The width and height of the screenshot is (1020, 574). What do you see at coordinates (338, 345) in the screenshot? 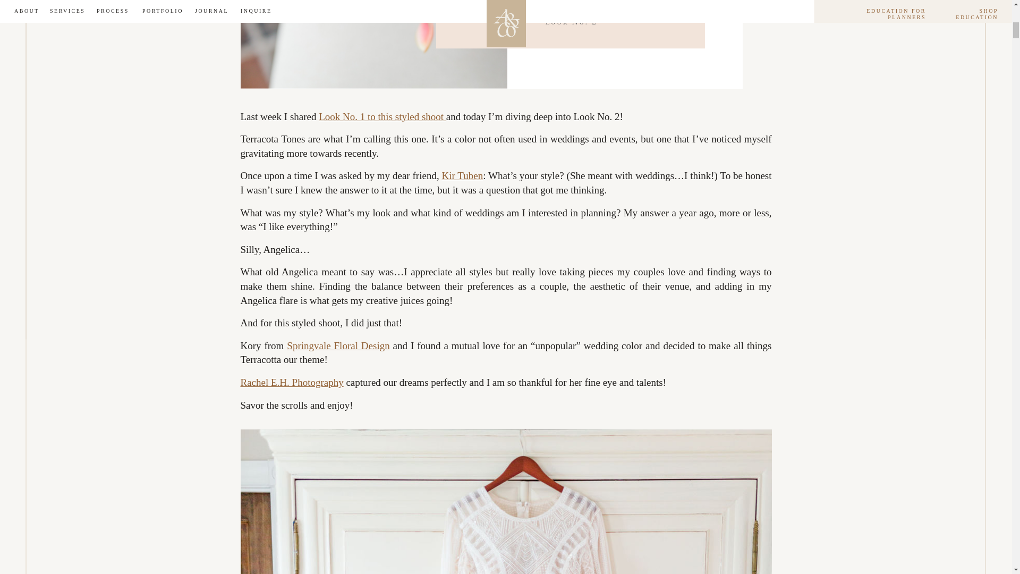
I see `Springvale Floral Design` at bounding box center [338, 345].